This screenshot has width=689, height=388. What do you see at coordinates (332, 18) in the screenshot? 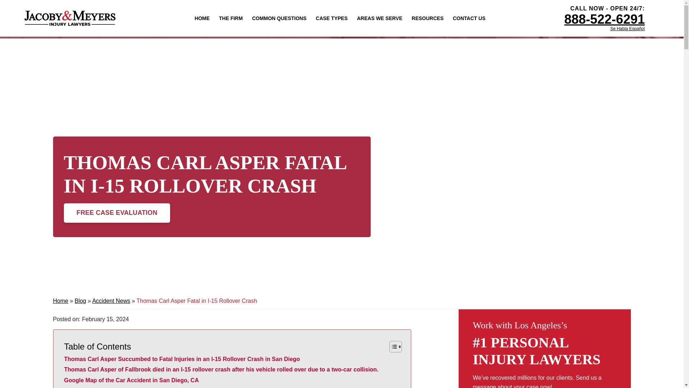
I see `CASE TYPES` at bounding box center [332, 18].